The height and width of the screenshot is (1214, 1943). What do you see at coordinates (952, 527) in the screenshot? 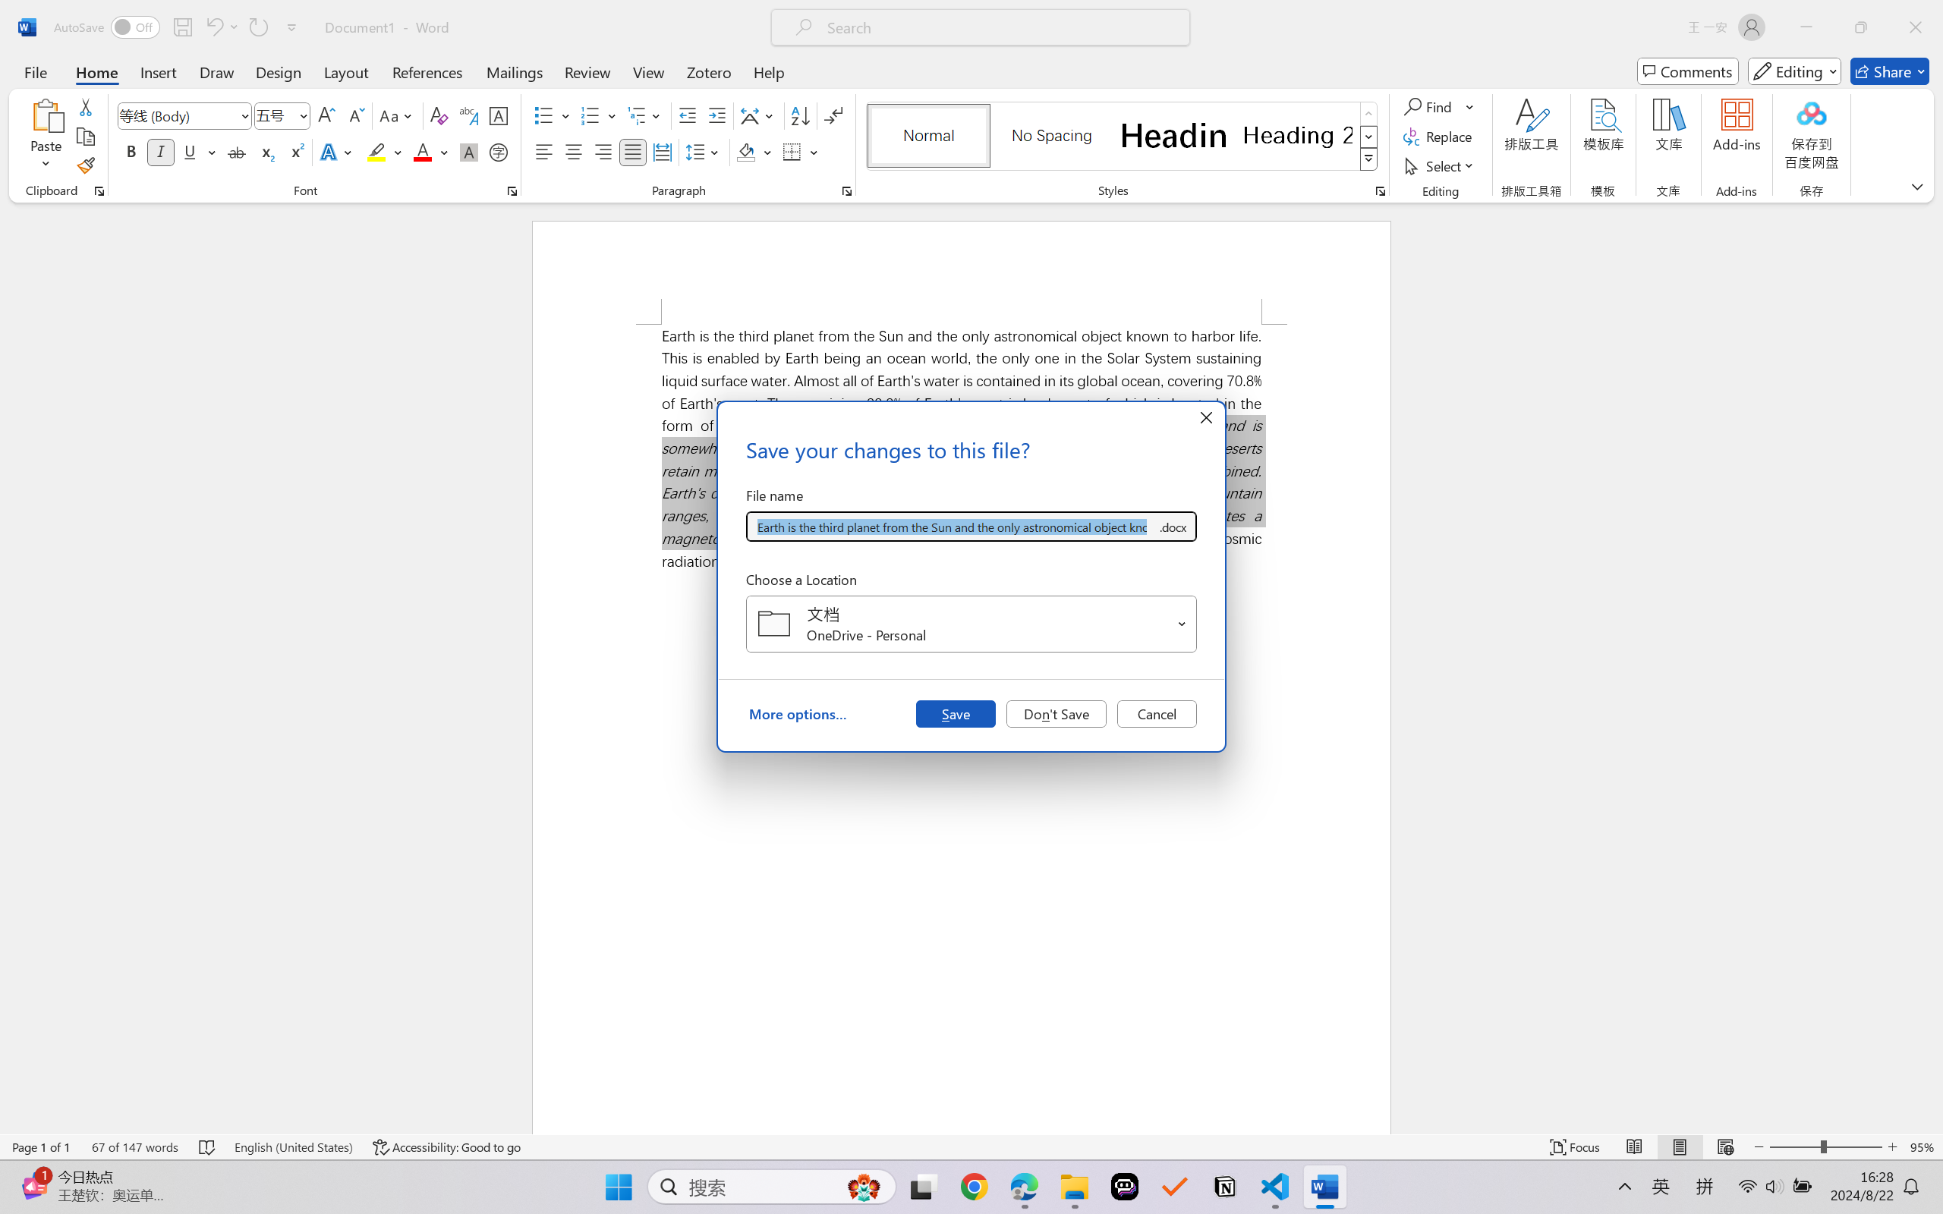
I see `File name` at bounding box center [952, 527].